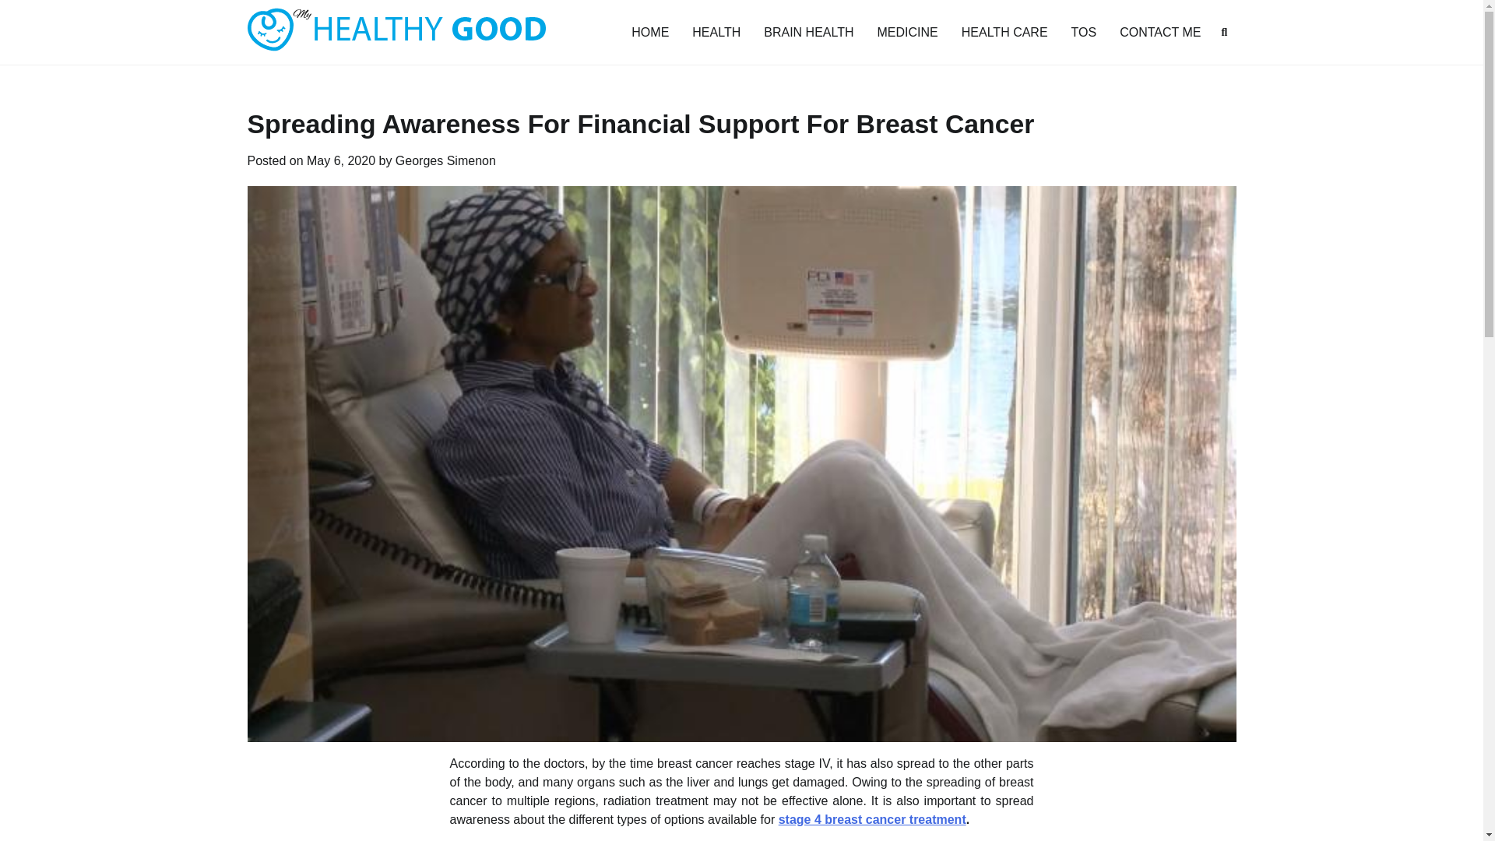 The width and height of the screenshot is (1495, 841). Describe the element at coordinates (1084, 32) in the screenshot. I see `TOS` at that location.